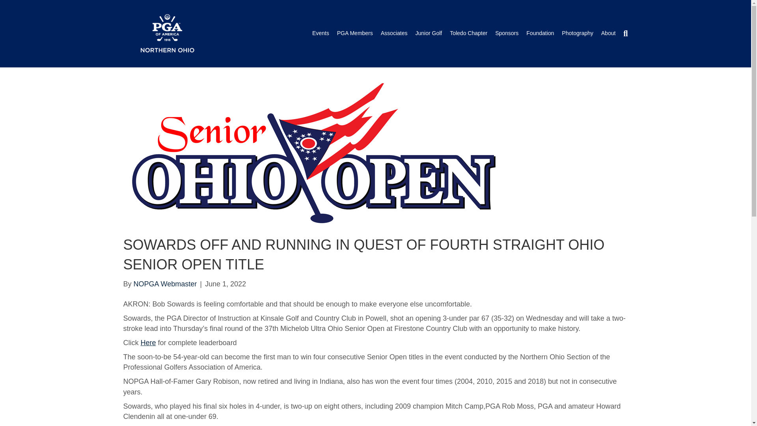  Describe the element at coordinates (540, 34) in the screenshot. I see `Foundation` at that location.